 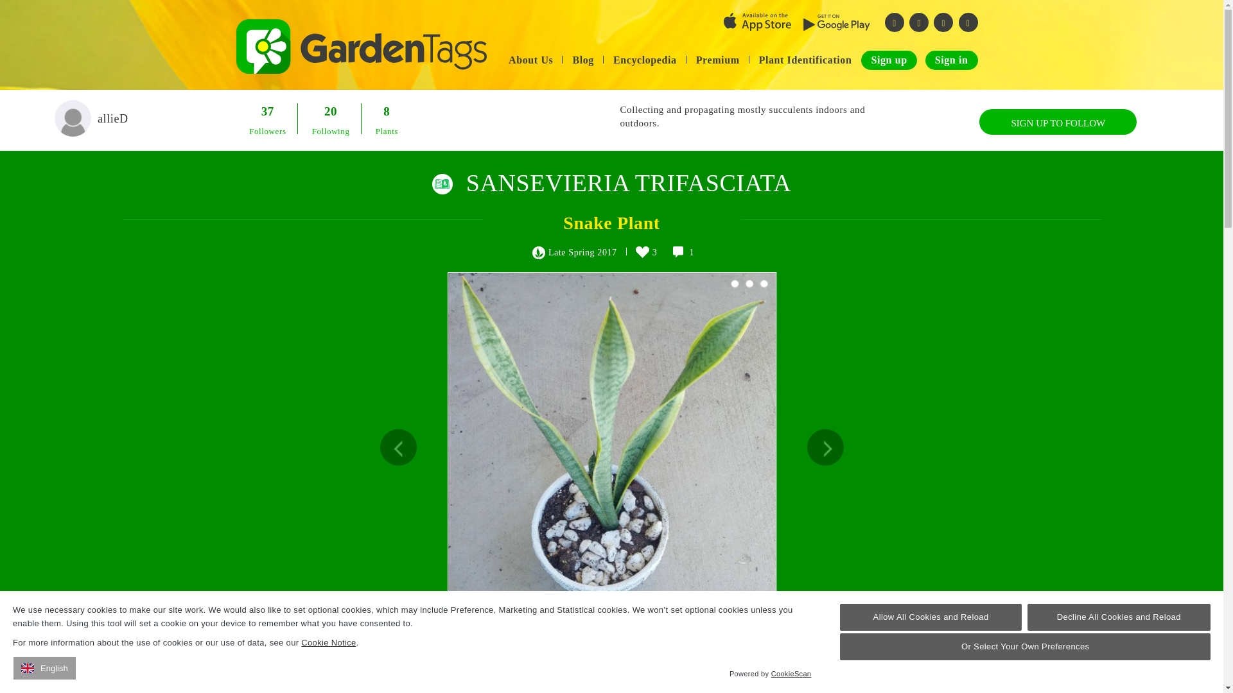 What do you see at coordinates (628, 182) in the screenshot?
I see `SANSEVIERIA TRIFASCIATA` at bounding box center [628, 182].